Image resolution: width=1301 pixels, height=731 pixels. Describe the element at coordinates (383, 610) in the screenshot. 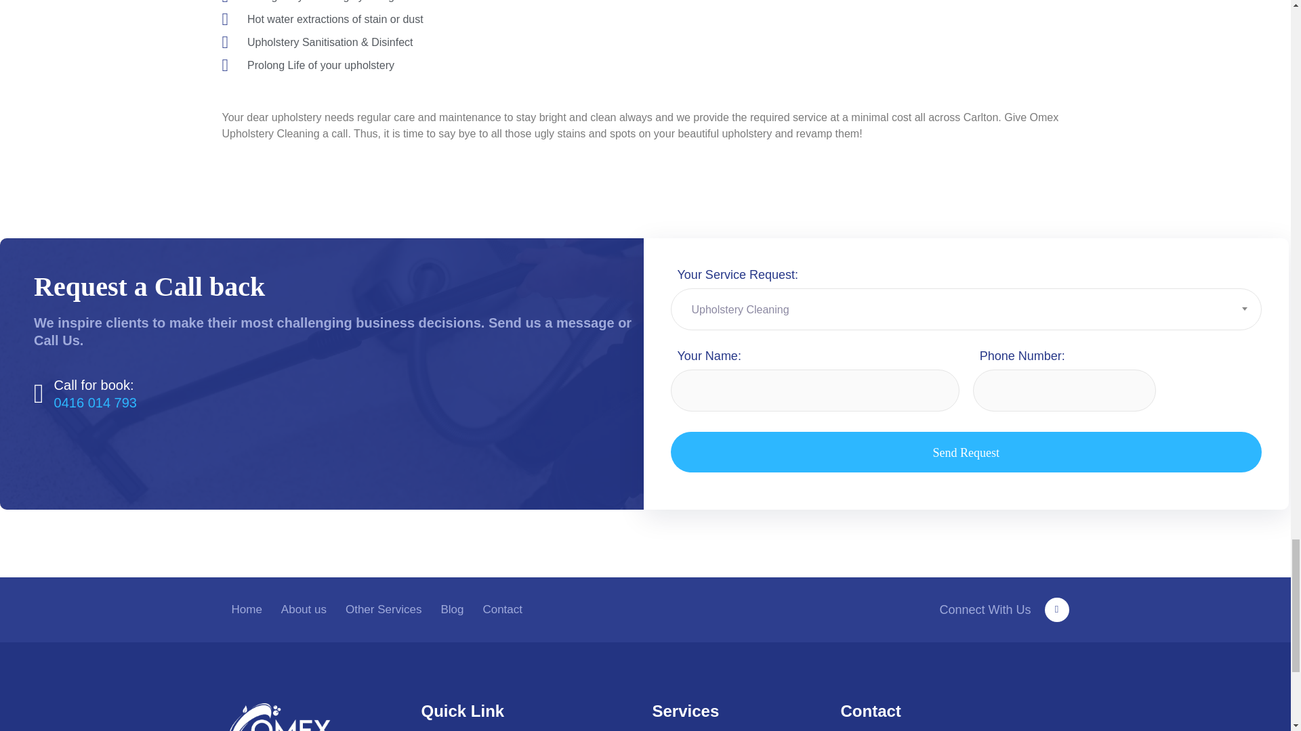

I see `Other Services` at that location.